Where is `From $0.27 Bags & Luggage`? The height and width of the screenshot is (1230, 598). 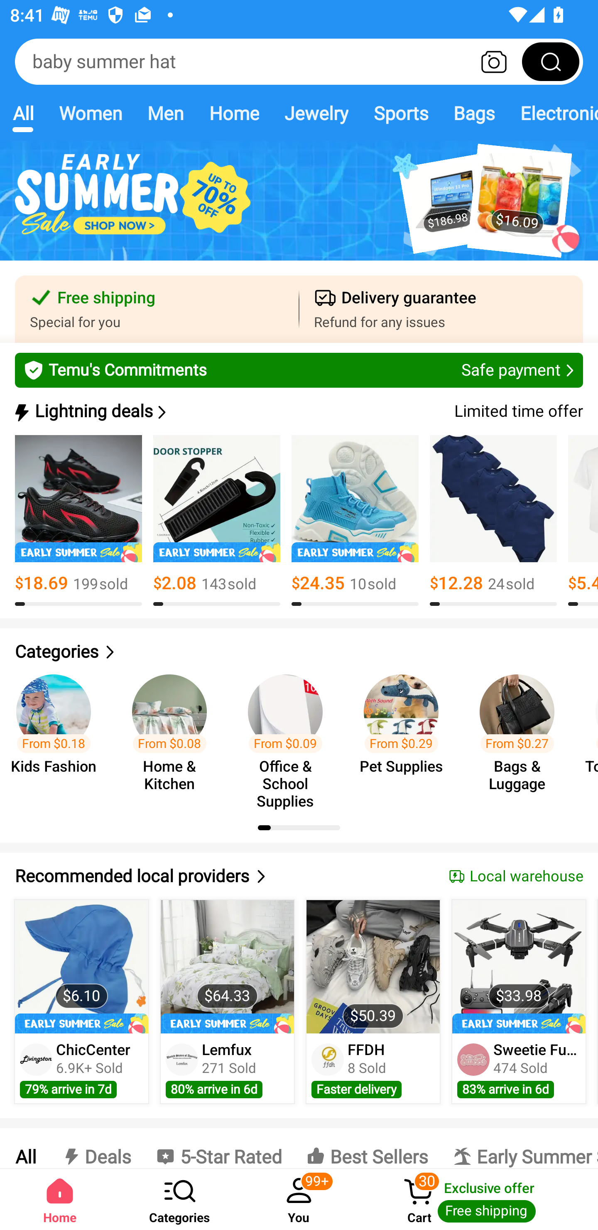
From $0.27 Bags & Luggage is located at coordinates (522, 735).